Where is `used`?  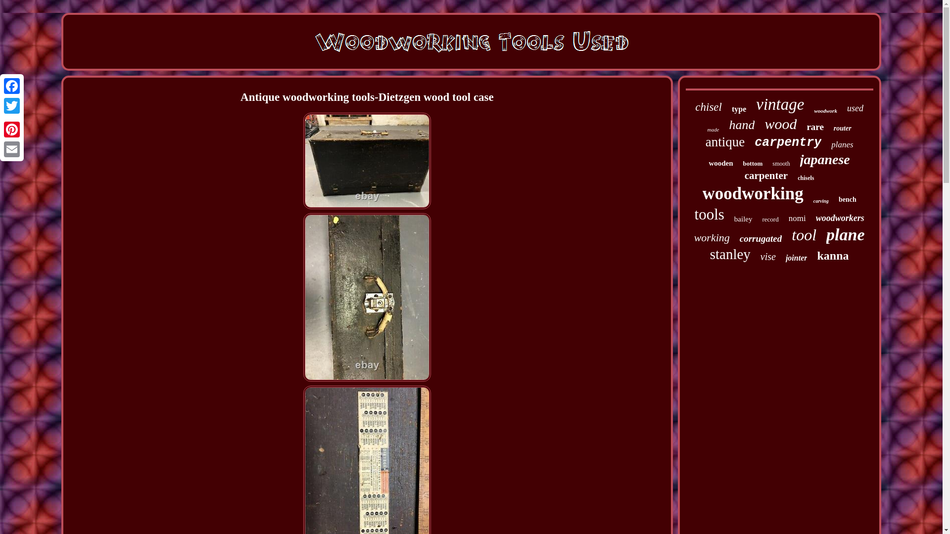 used is located at coordinates (855, 109).